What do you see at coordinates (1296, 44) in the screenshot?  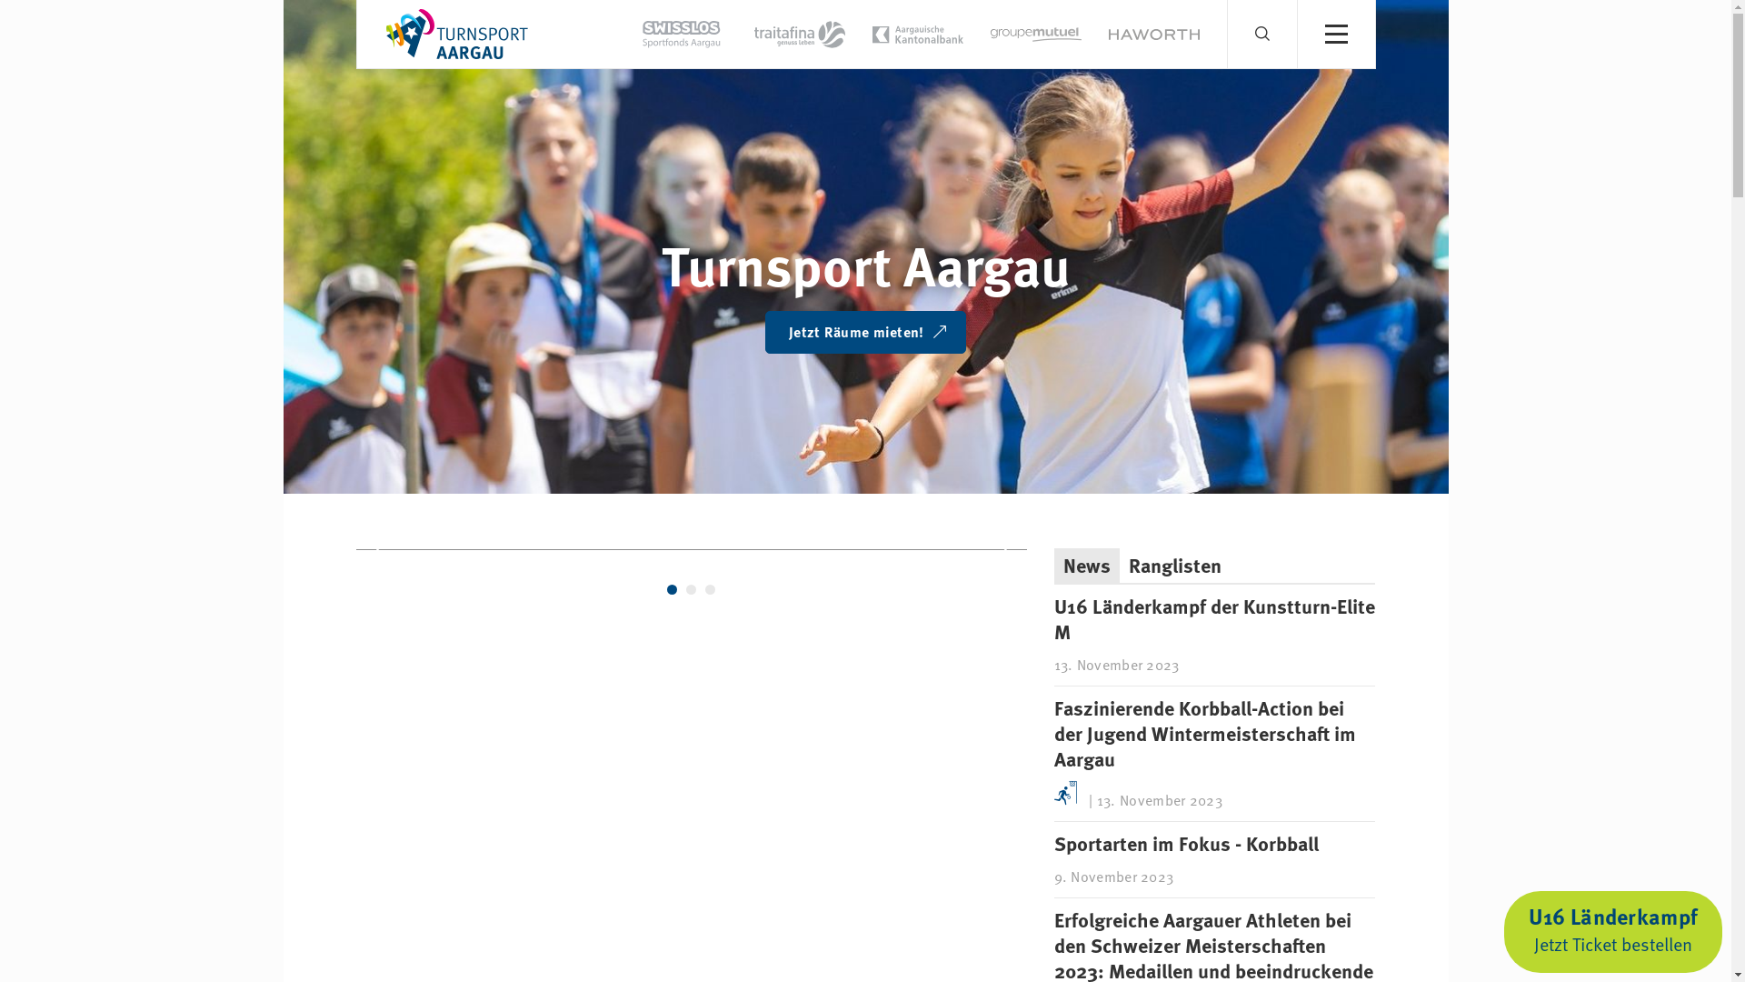 I see `Suchen` at bounding box center [1296, 44].